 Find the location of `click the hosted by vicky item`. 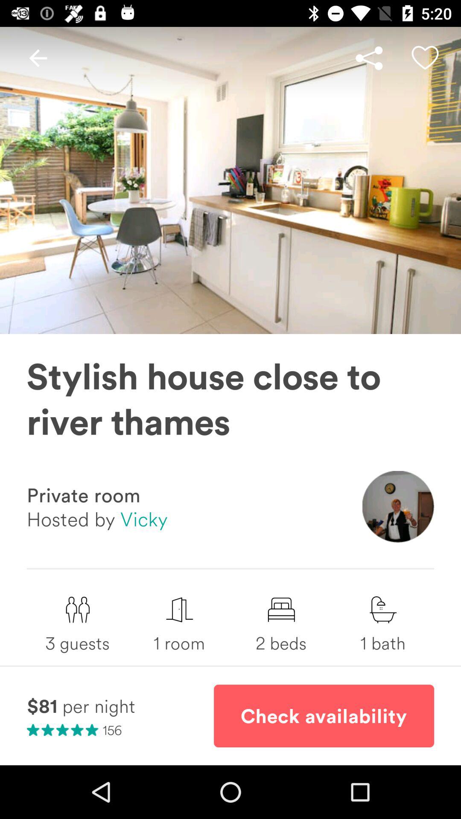

click the hosted by vicky item is located at coordinates (97, 519).